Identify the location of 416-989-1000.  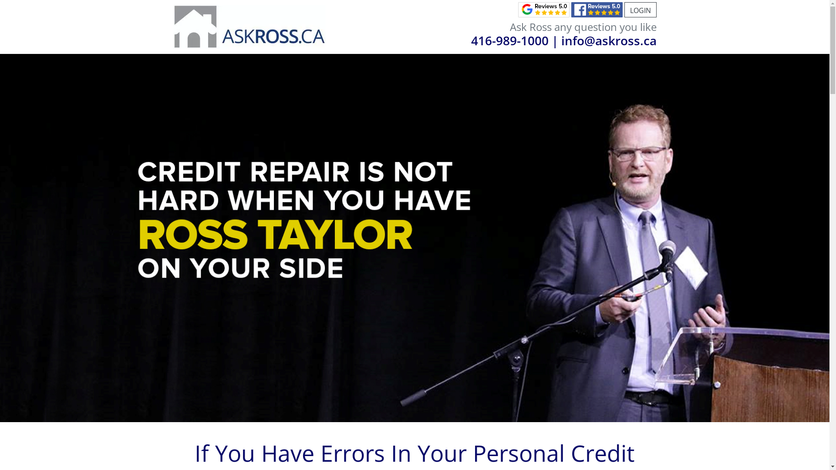
(510, 40).